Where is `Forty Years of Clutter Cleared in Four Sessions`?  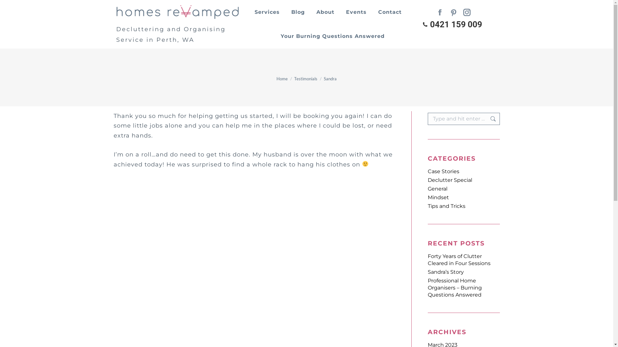
Forty Years of Clutter Cleared in Four Sessions is located at coordinates (464, 260).